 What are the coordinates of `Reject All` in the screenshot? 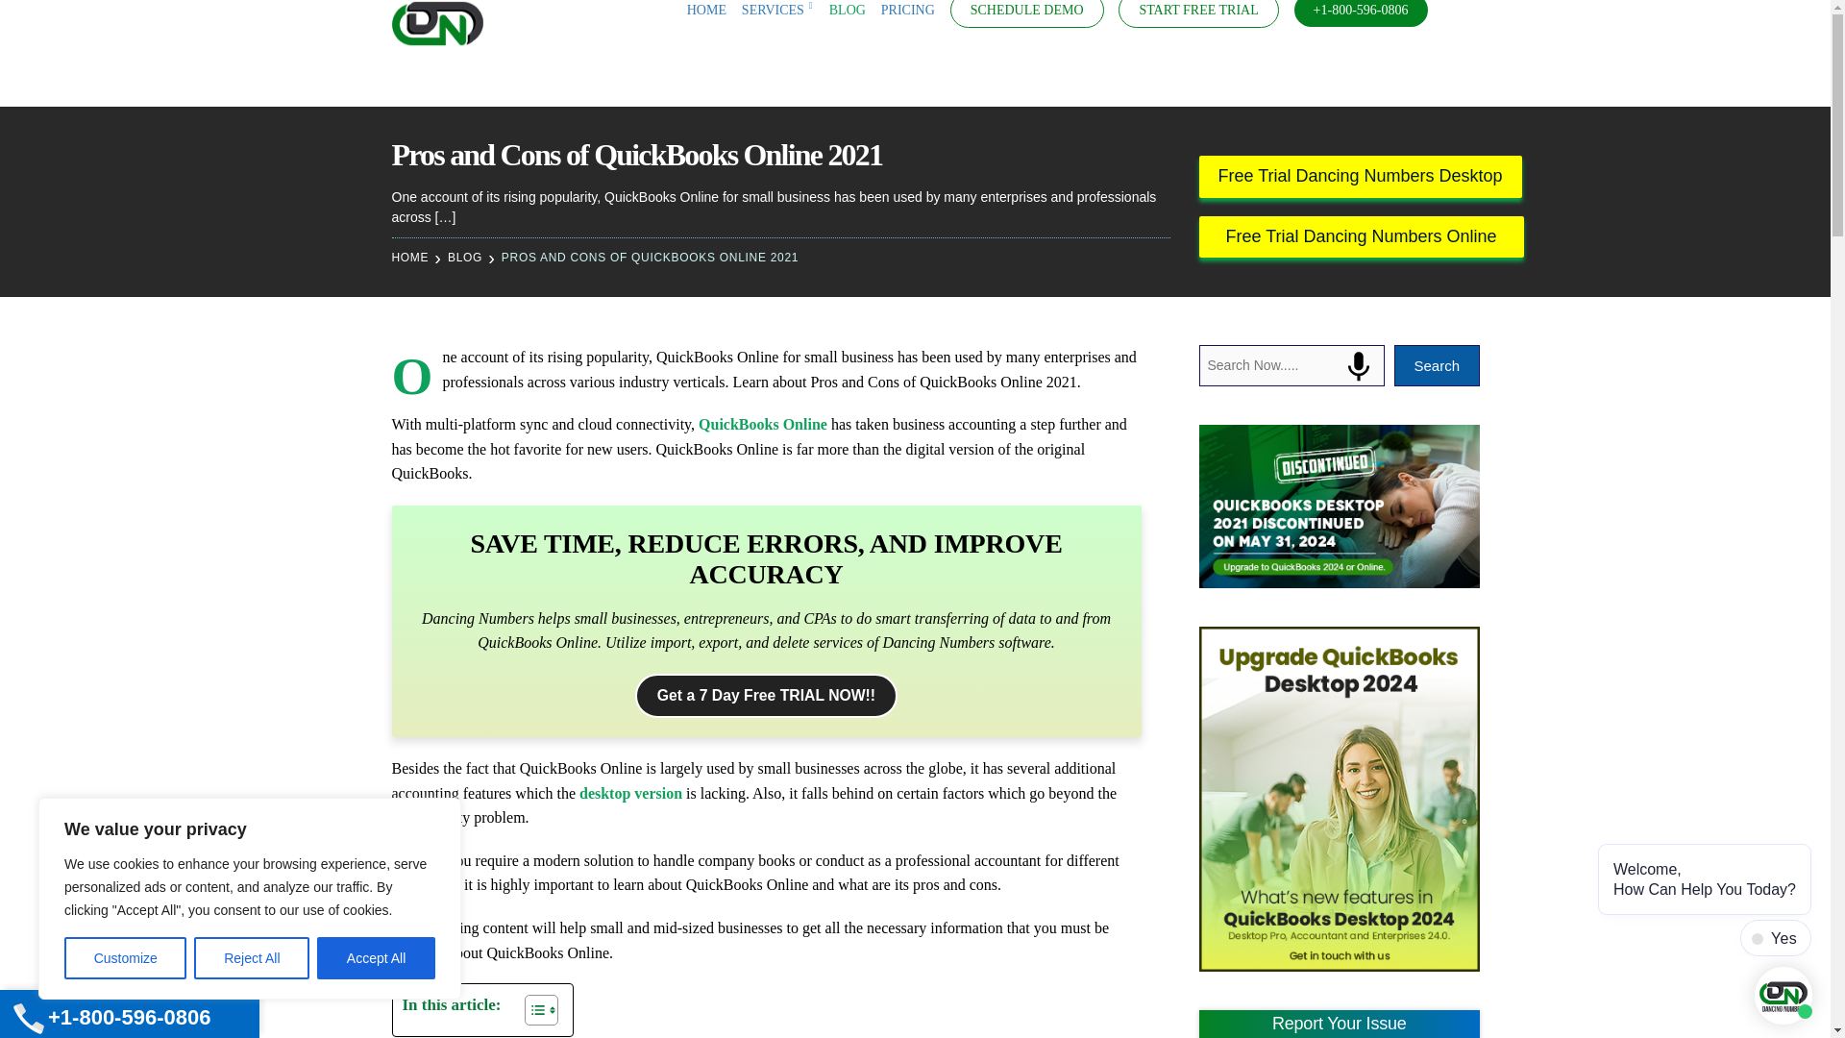 It's located at (252, 958).